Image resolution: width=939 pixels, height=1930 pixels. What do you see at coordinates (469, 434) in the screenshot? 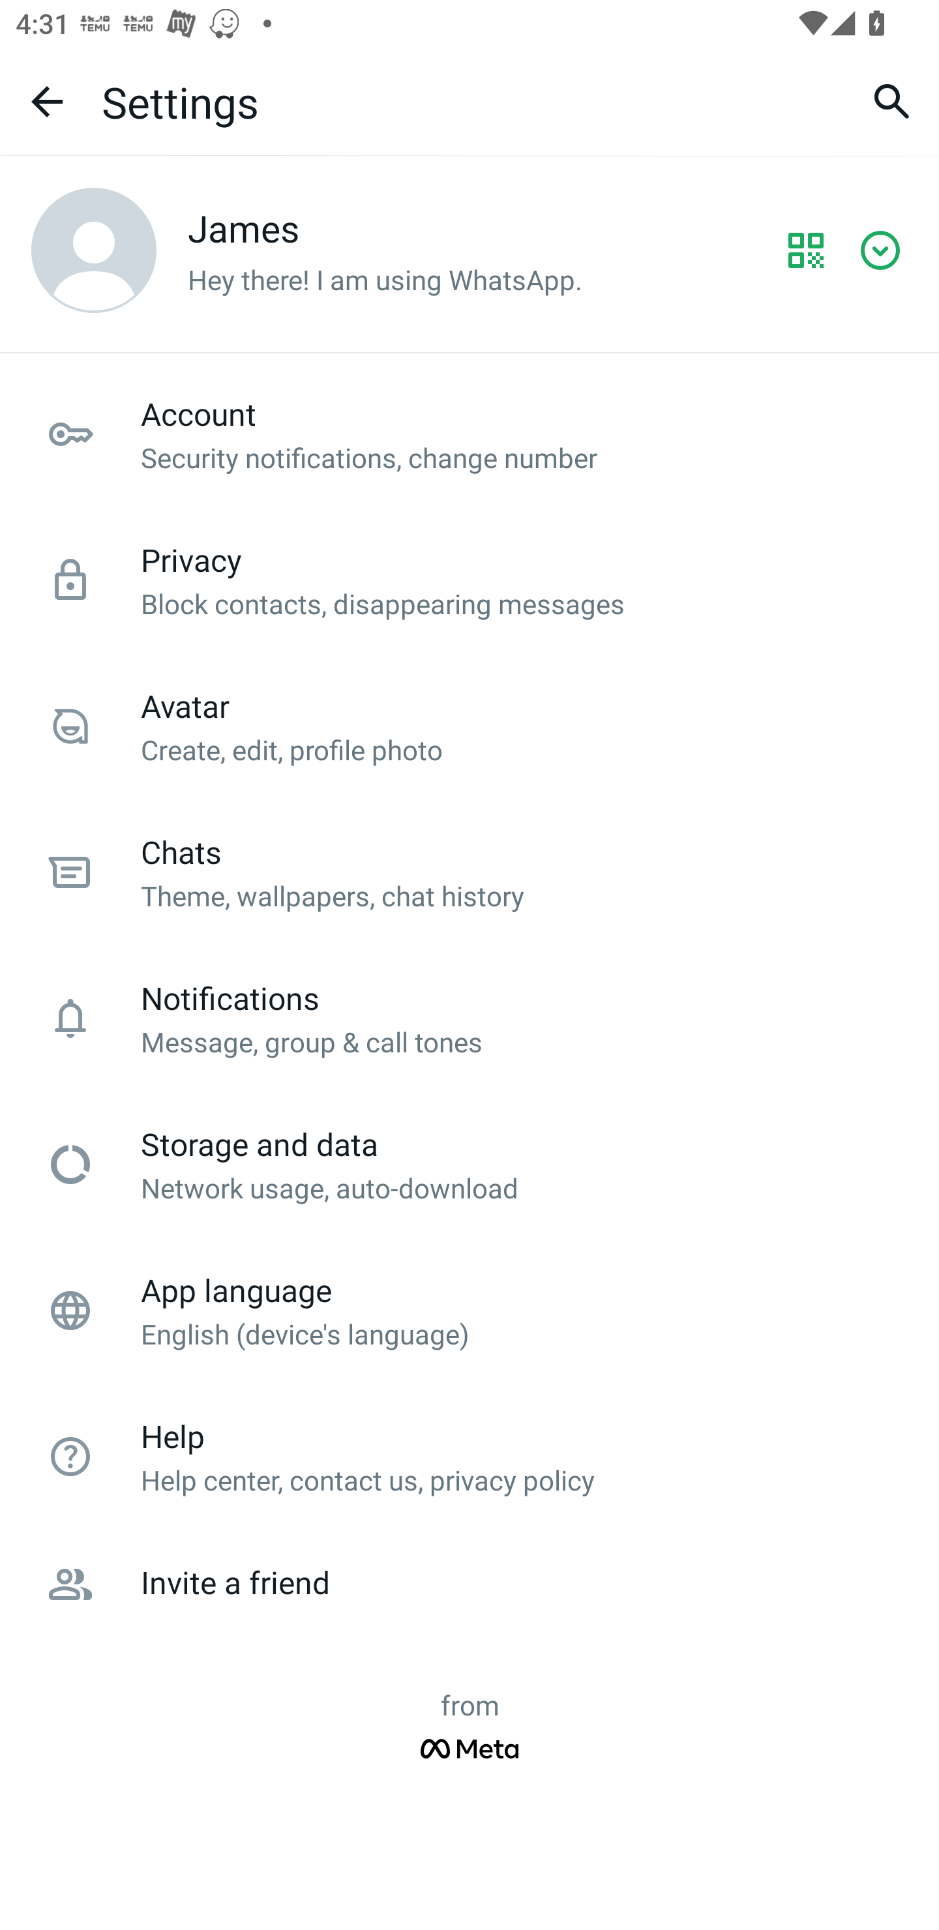
I see `Account Security notifications, change number` at bounding box center [469, 434].